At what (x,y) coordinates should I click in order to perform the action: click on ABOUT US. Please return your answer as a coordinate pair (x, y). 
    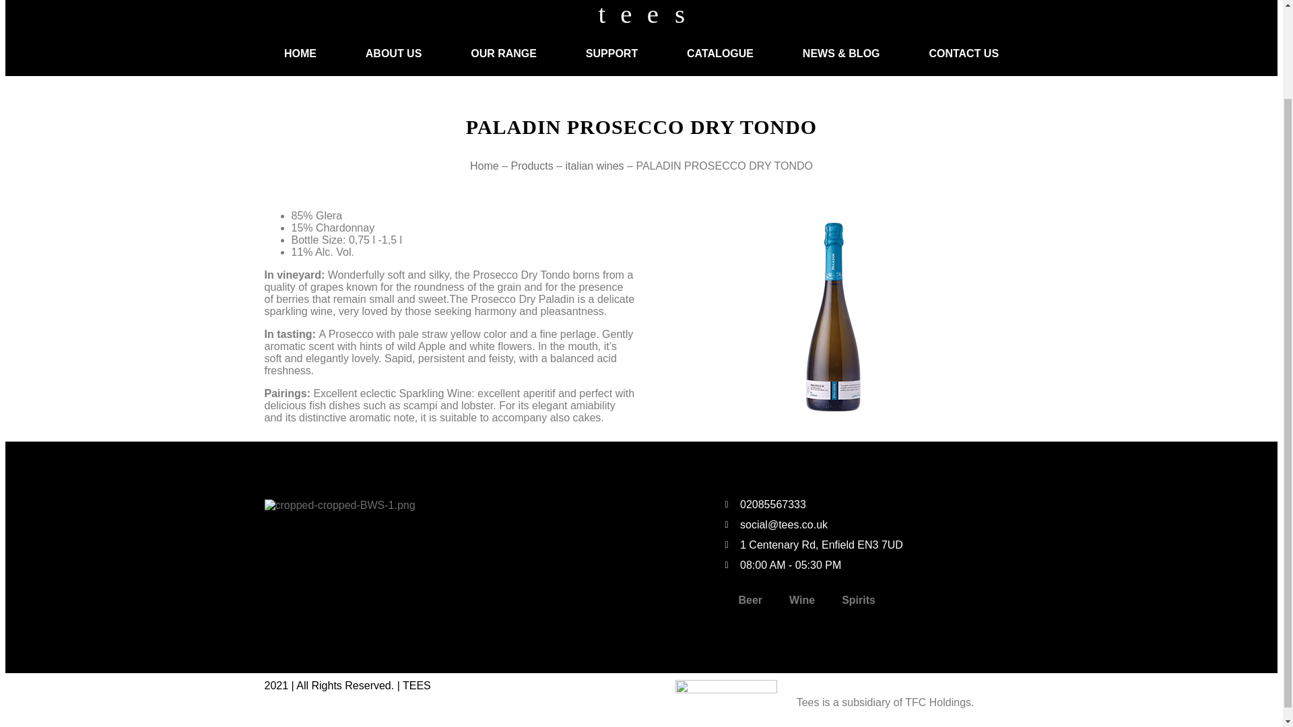
    Looking at the image, I should click on (393, 54).